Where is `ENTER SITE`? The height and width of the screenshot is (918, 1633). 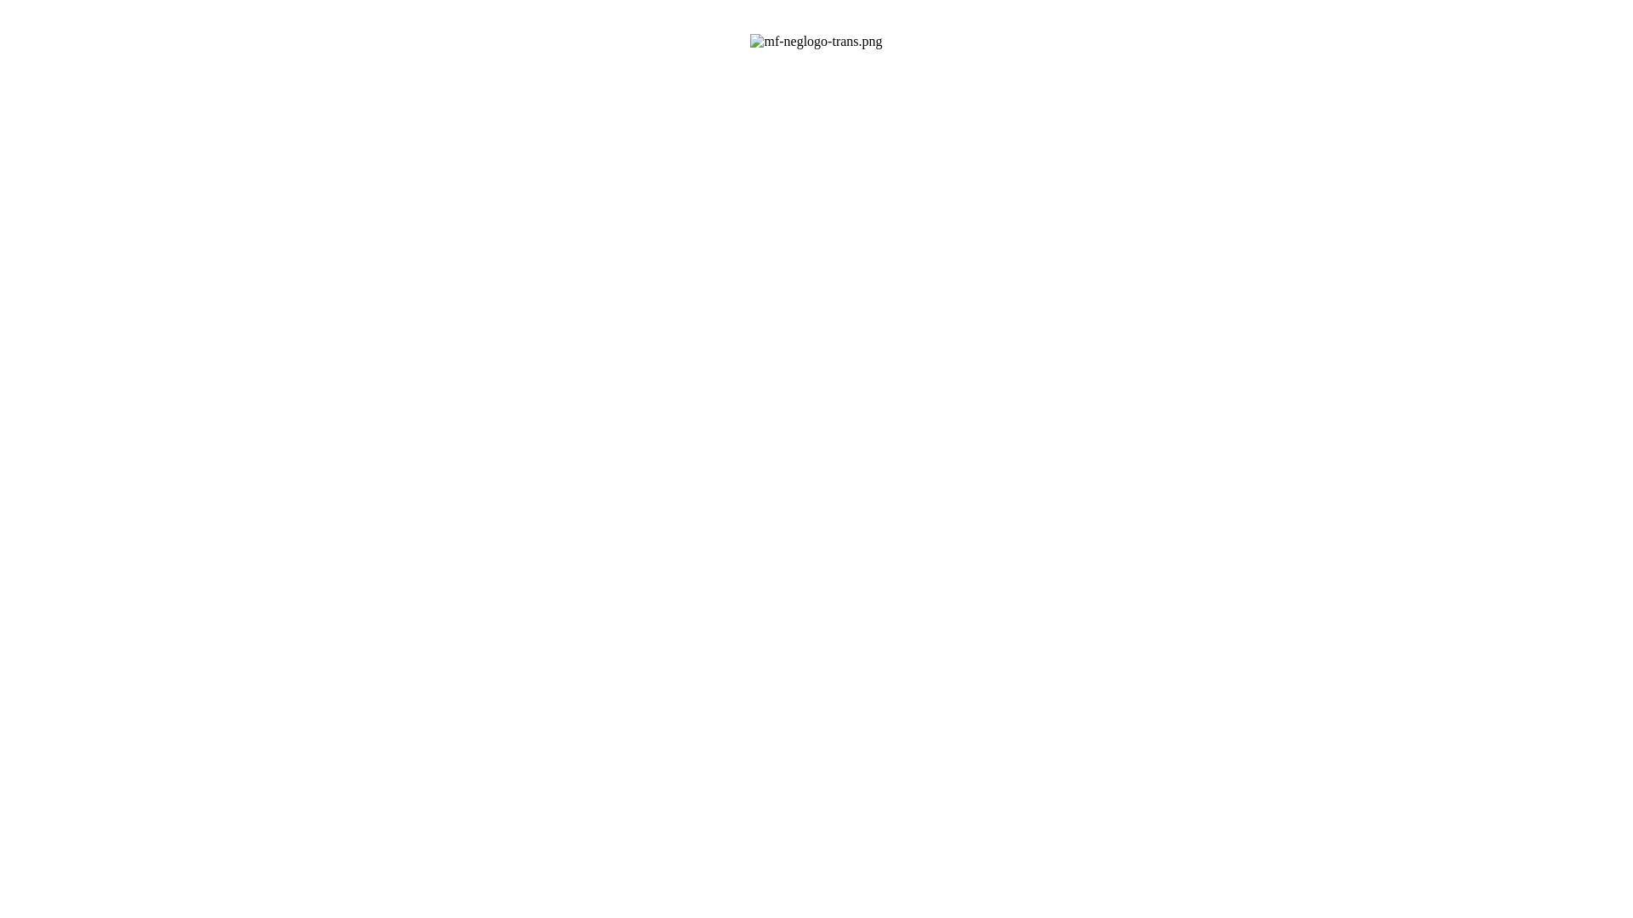 ENTER SITE is located at coordinates (743, 215).